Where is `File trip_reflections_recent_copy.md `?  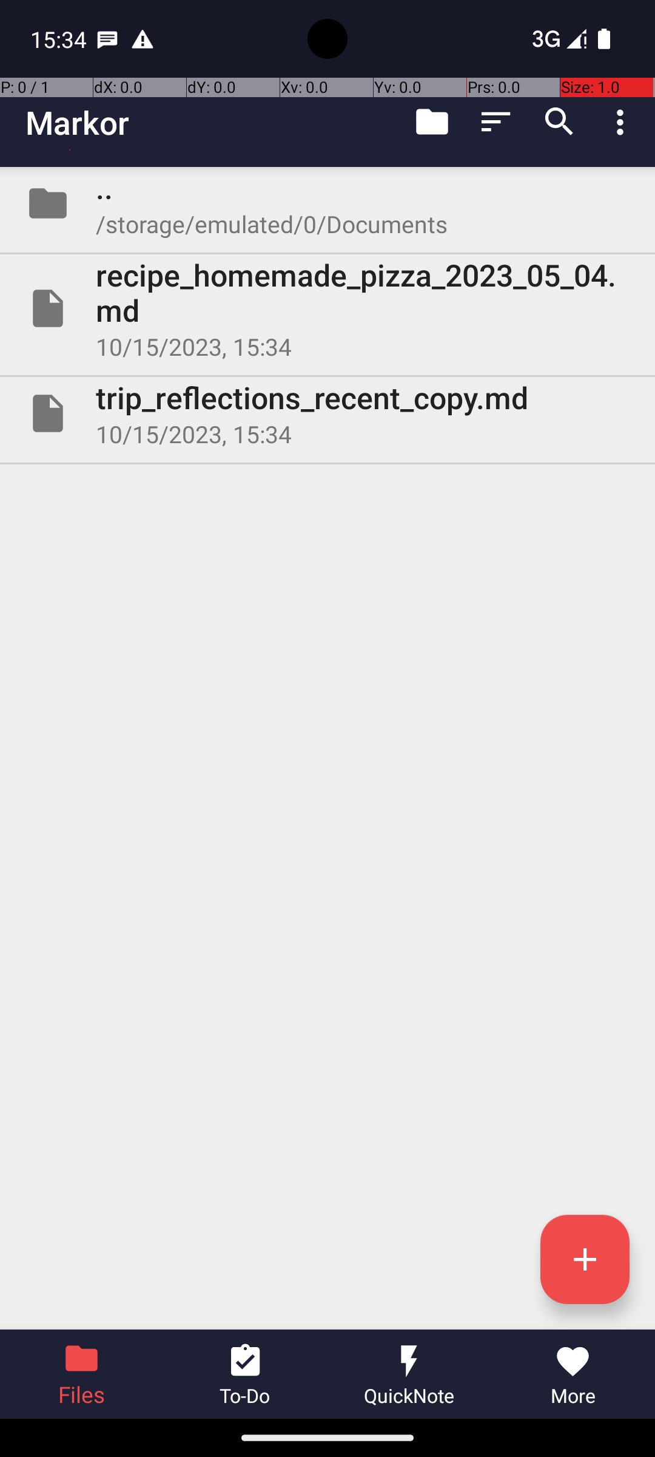
File trip_reflections_recent_copy.md  is located at coordinates (327, 413).